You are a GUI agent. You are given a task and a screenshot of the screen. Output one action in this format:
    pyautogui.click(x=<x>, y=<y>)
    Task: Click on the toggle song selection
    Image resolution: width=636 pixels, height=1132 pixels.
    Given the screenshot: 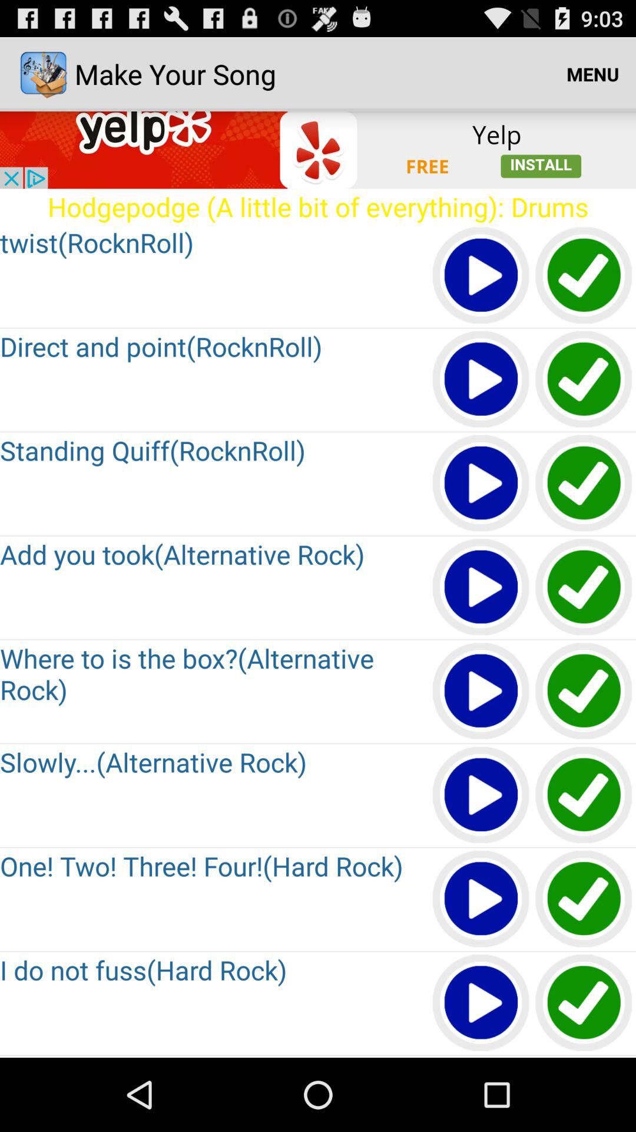 What is the action you would take?
    pyautogui.click(x=584, y=692)
    